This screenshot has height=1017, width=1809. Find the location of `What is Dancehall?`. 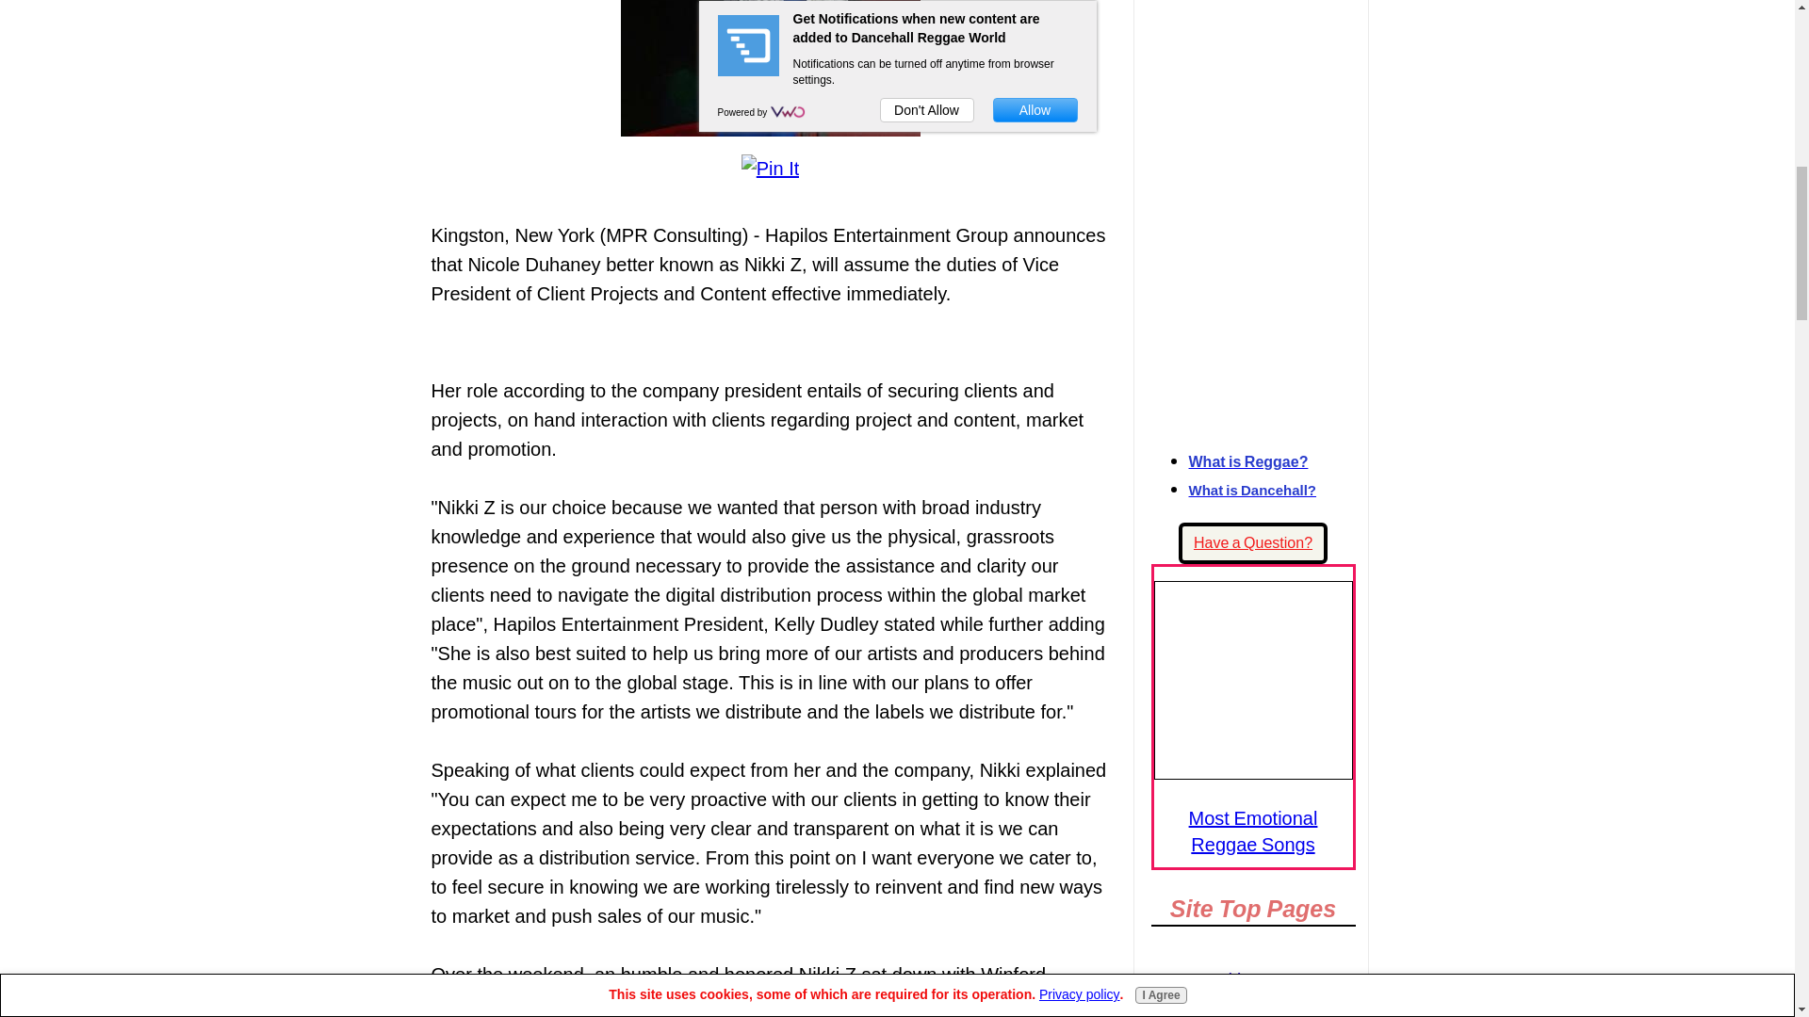

What is Dancehall? is located at coordinates (1252, 490).